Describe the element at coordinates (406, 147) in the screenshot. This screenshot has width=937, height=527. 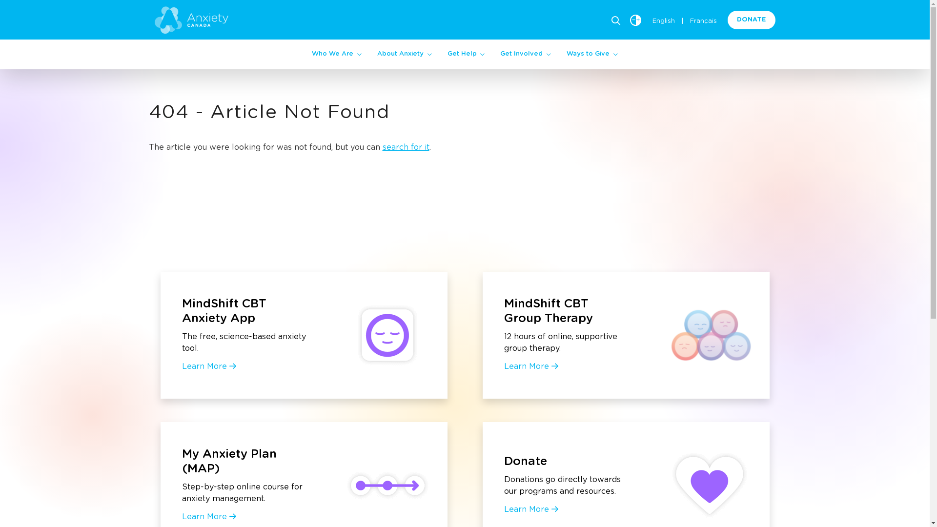
I see `search for it` at that location.